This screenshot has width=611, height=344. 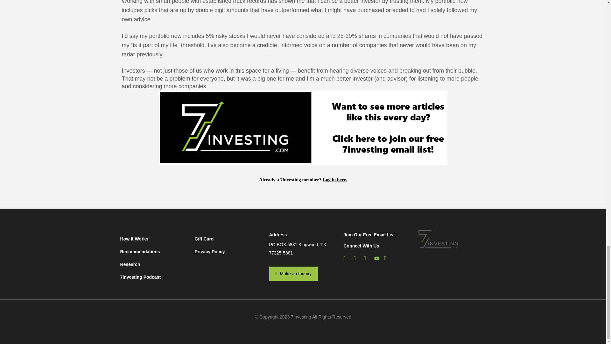 What do you see at coordinates (154, 240) in the screenshot?
I see `How It Works` at bounding box center [154, 240].